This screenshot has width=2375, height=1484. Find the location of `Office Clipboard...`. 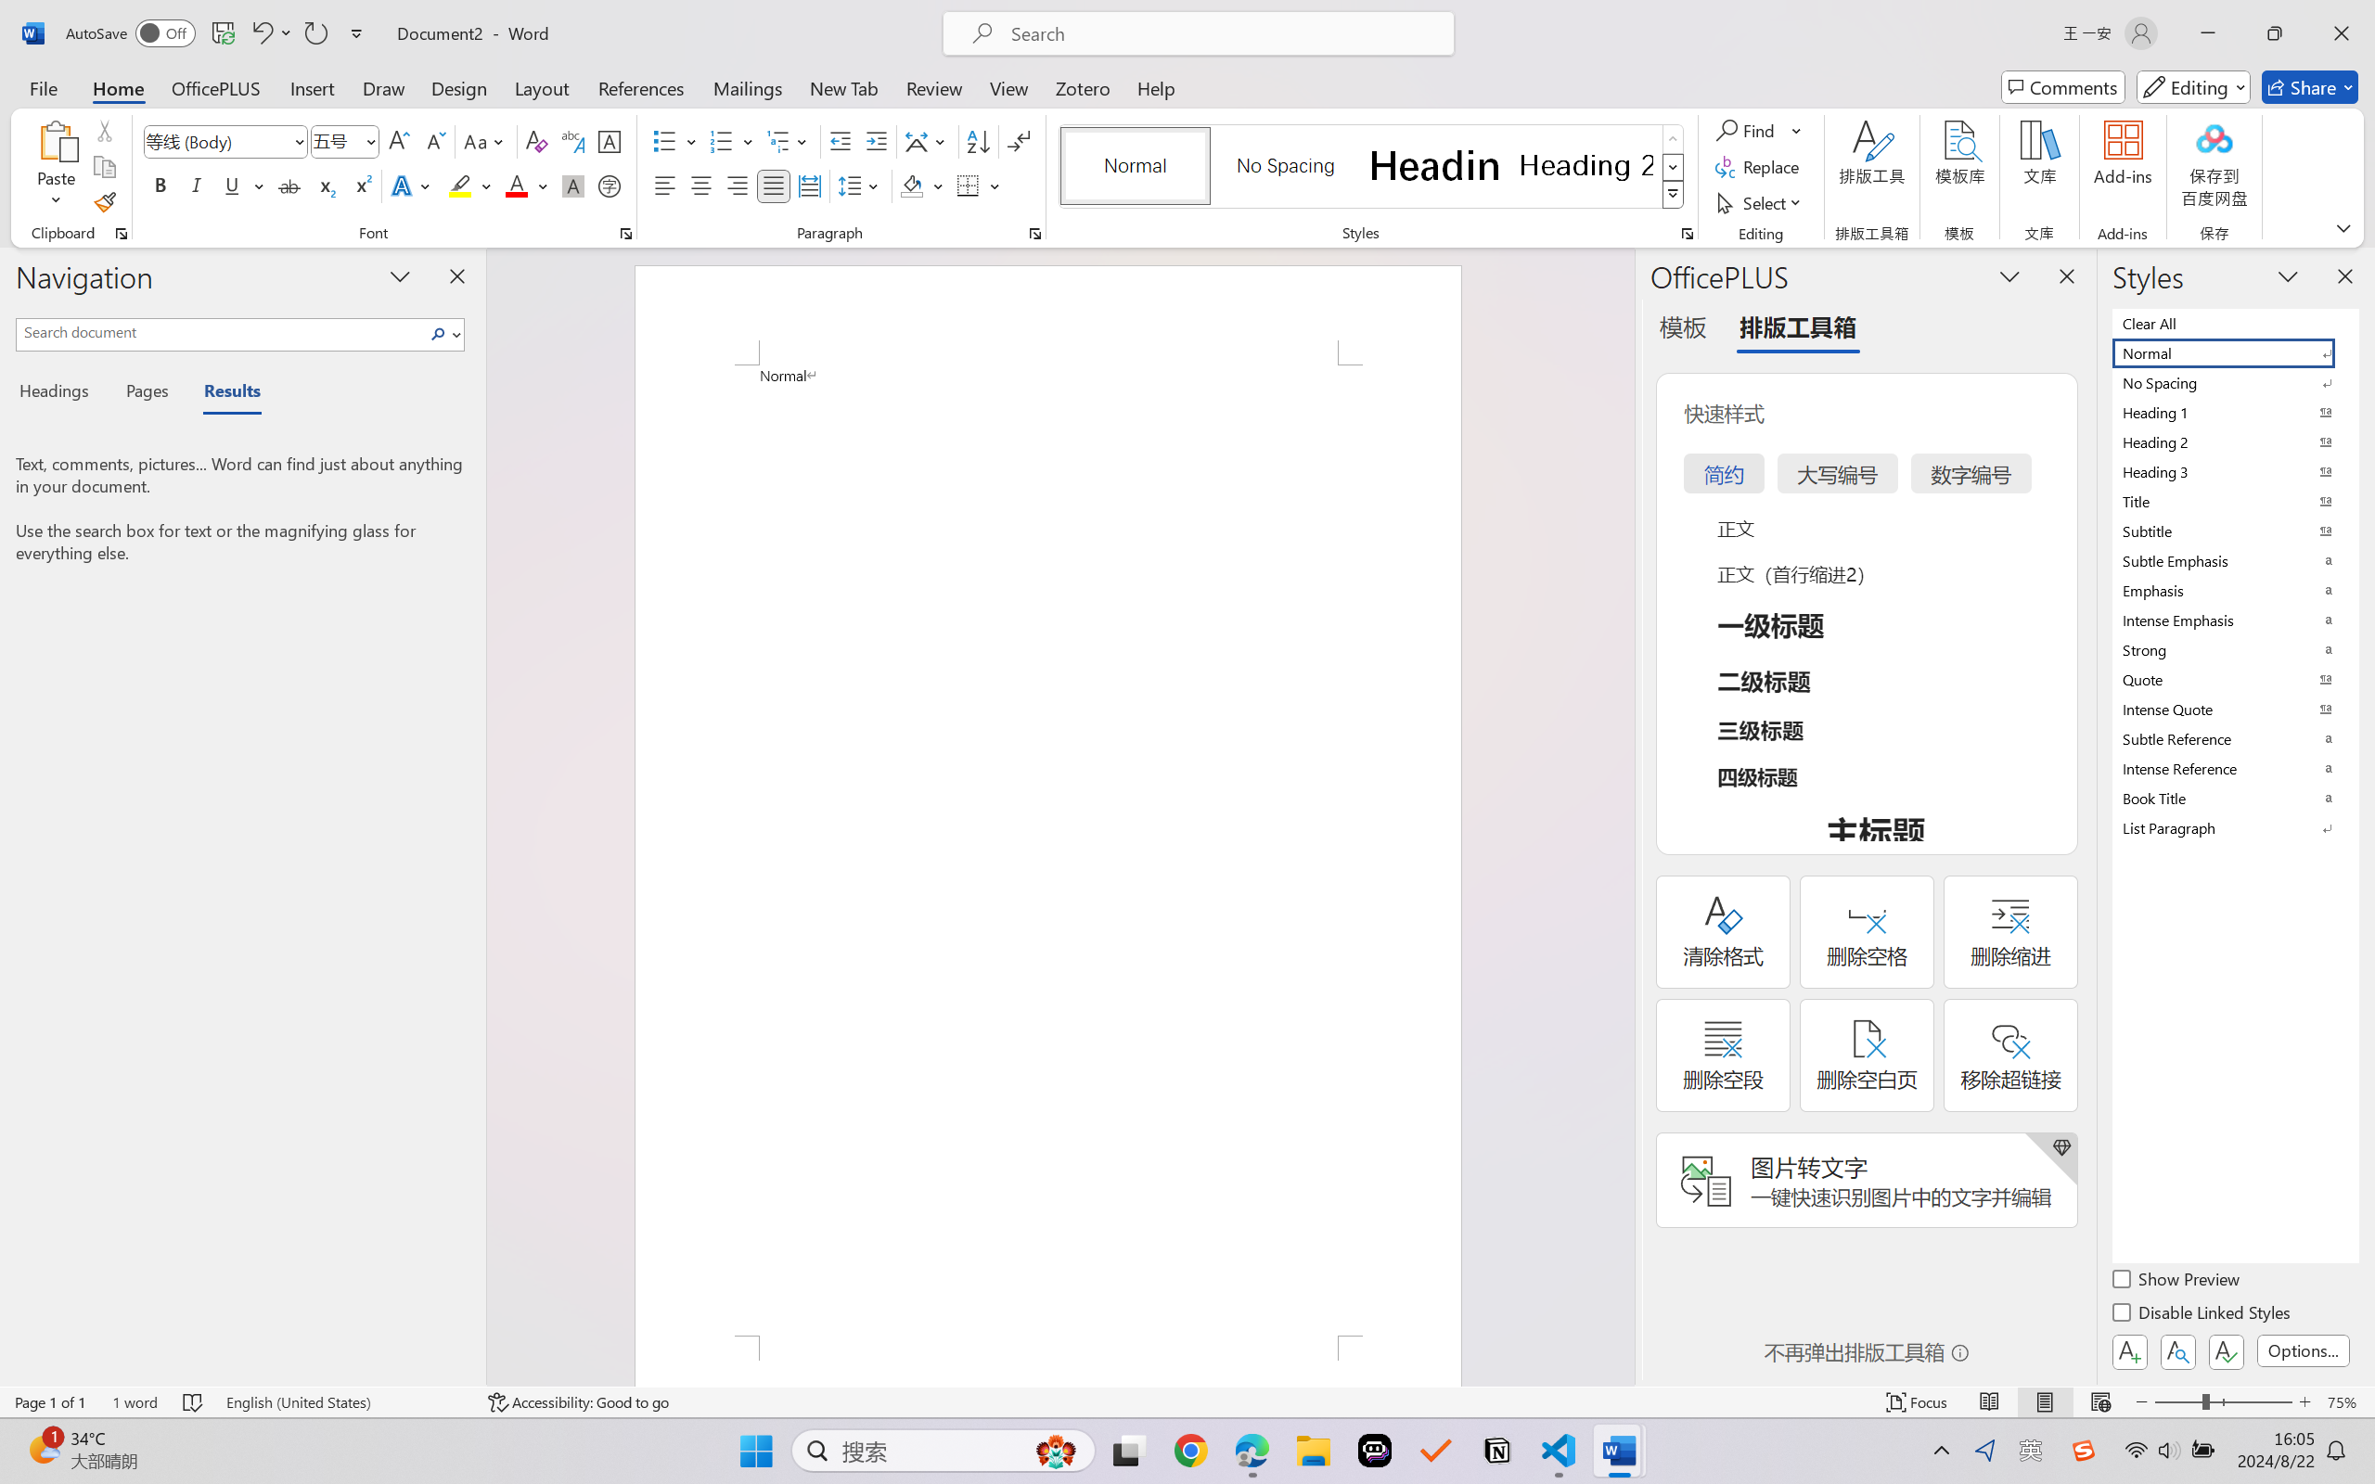

Office Clipboard... is located at coordinates (121, 234).